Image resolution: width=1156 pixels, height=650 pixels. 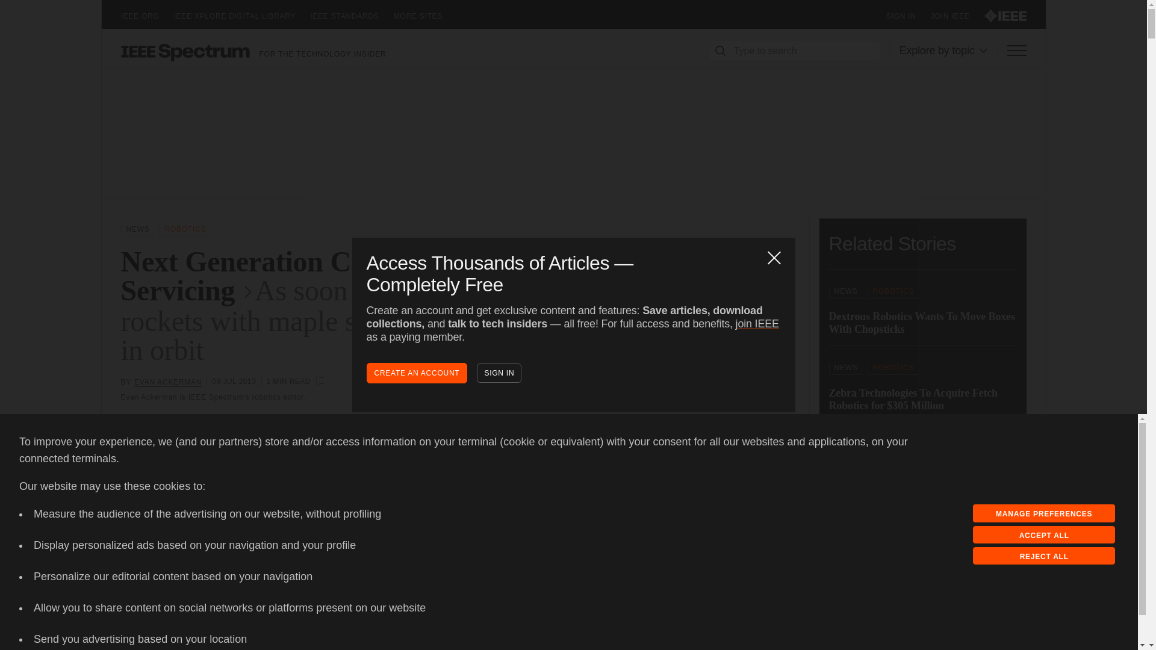 I want to click on Search, so click(x=720, y=51).